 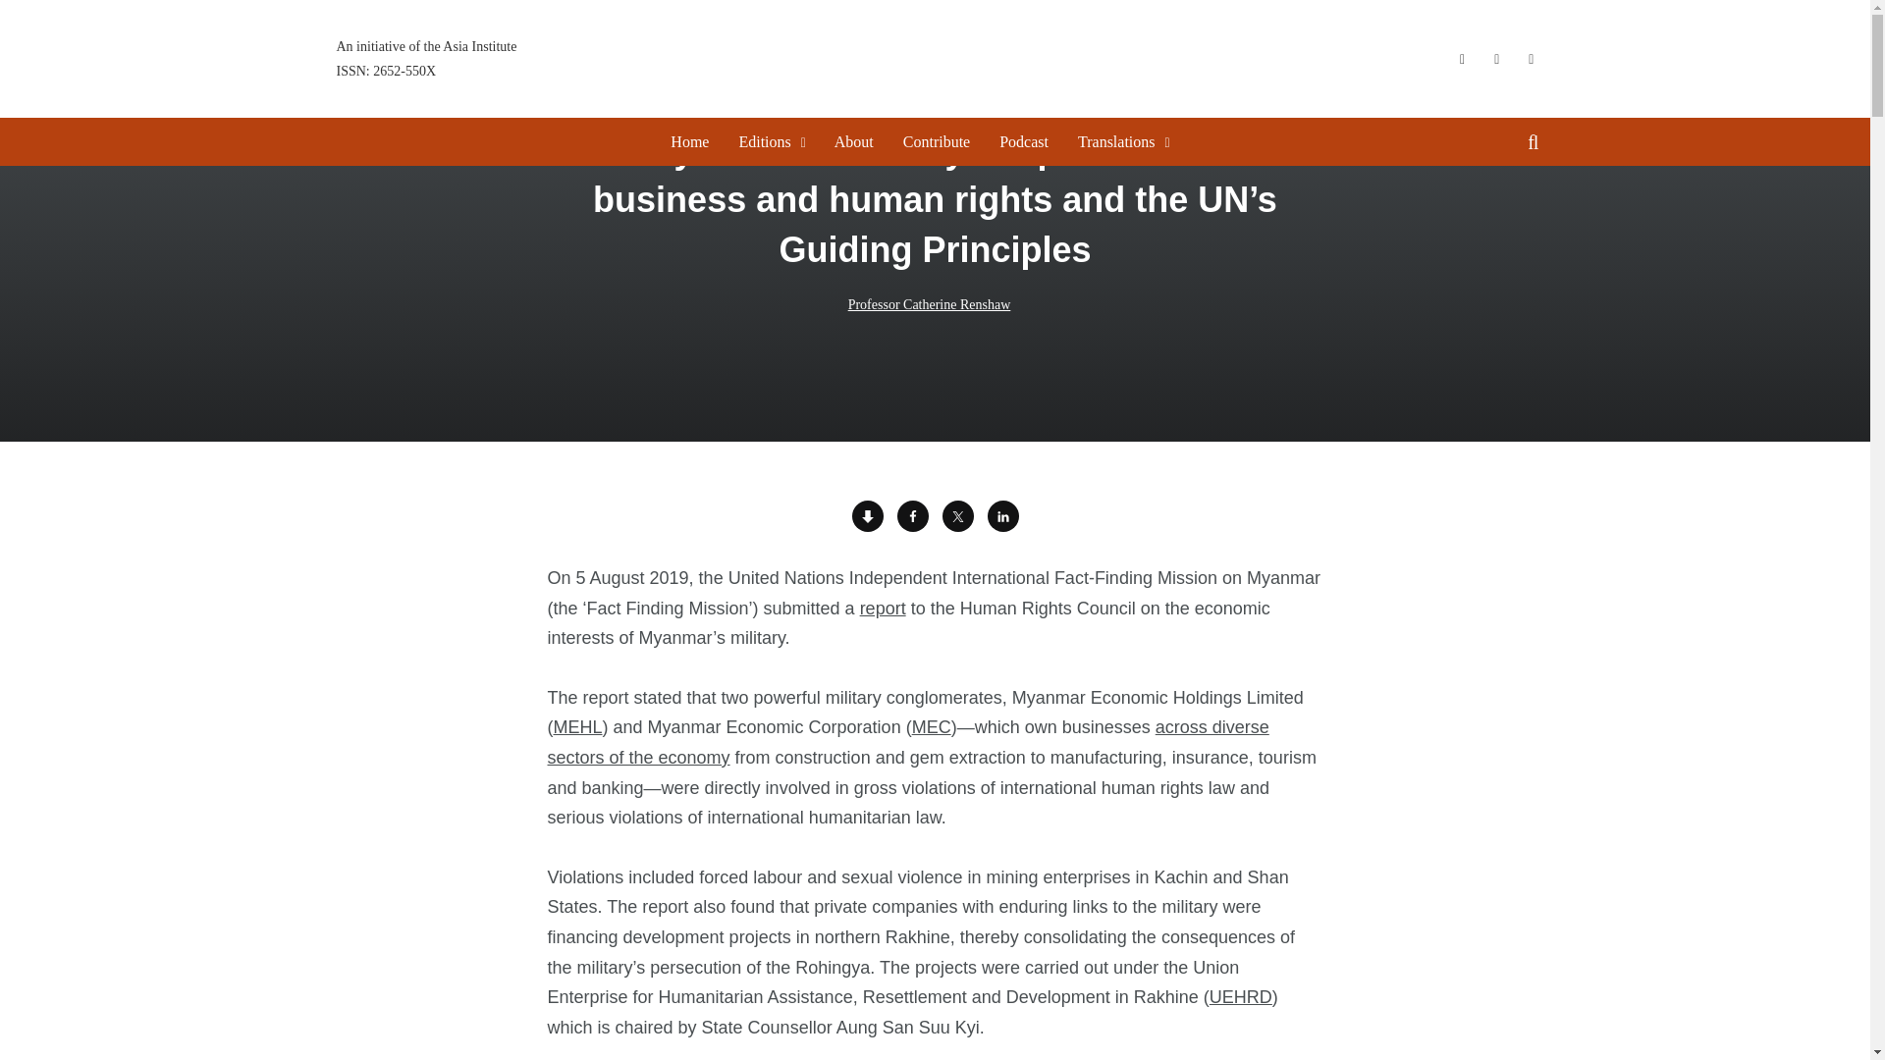 I want to click on Download article as PDF, so click(x=764, y=141).